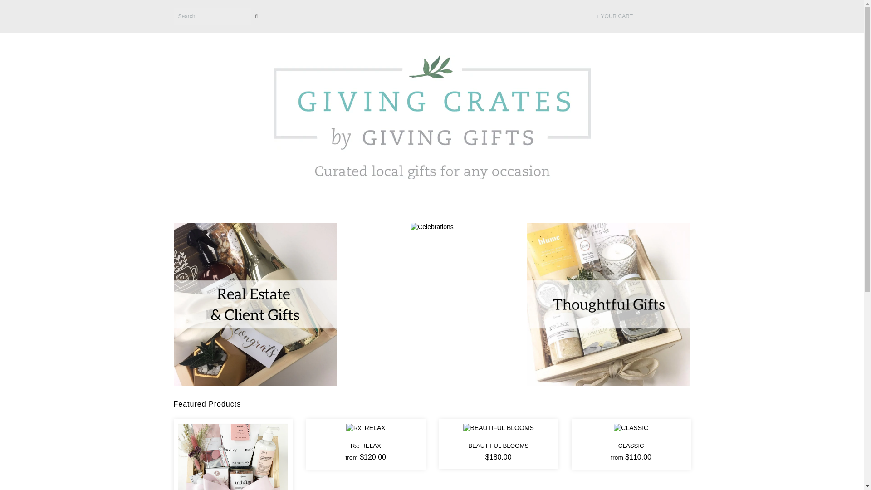  What do you see at coordinates (432, 115) in the screenshot?
I see `Home` at bounding box center [432, 115].